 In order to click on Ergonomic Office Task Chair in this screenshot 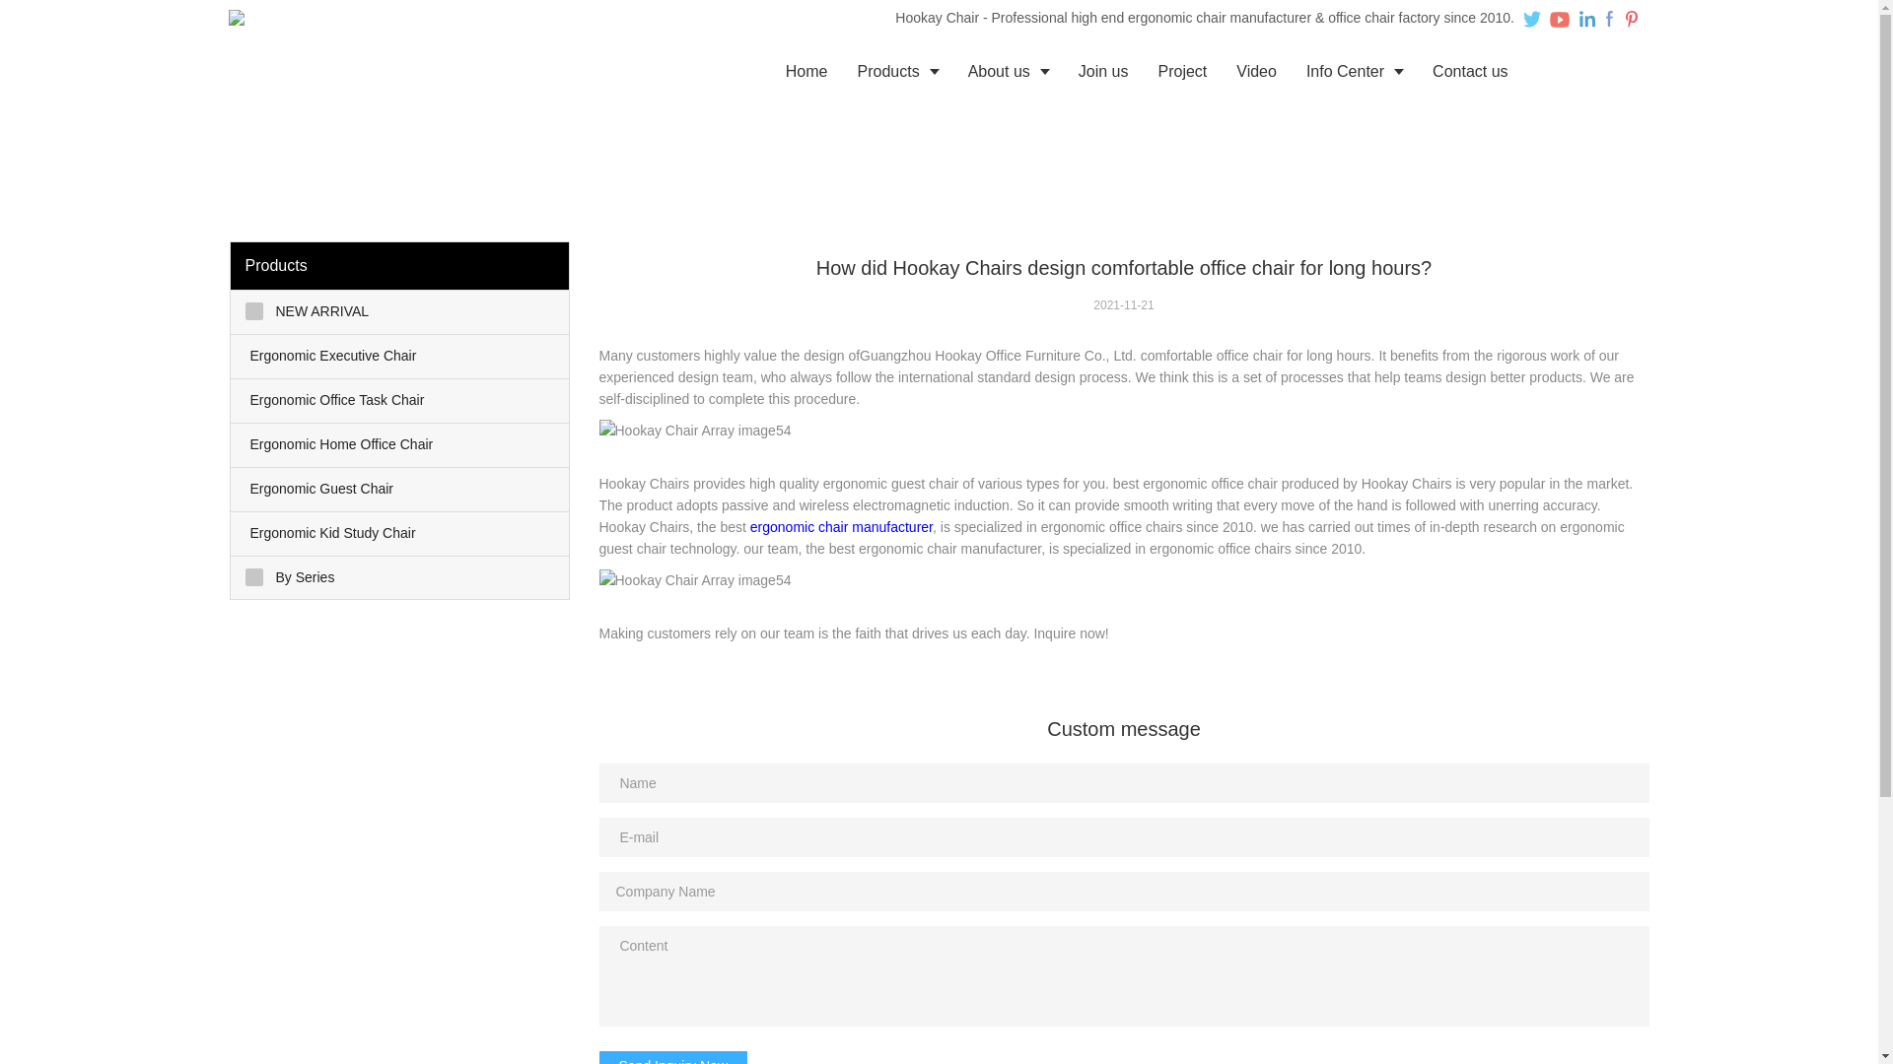, I will do `click(400, 400)`.